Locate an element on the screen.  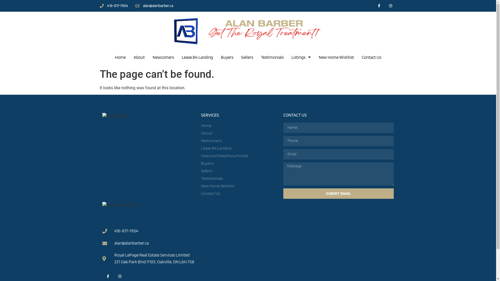
Sellers is located at coordinates (247, 57).